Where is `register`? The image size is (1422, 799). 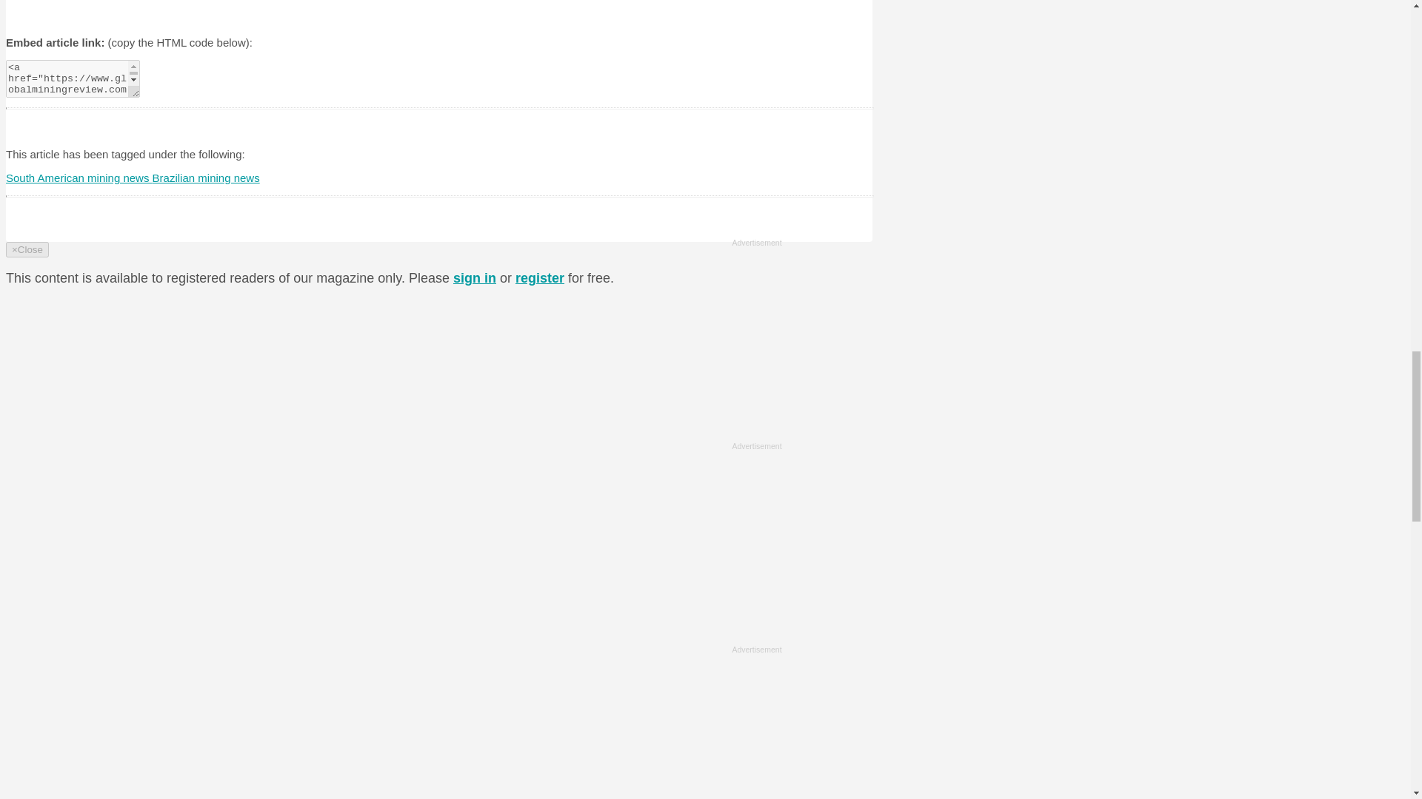 register is located at coordinates (539, 278).